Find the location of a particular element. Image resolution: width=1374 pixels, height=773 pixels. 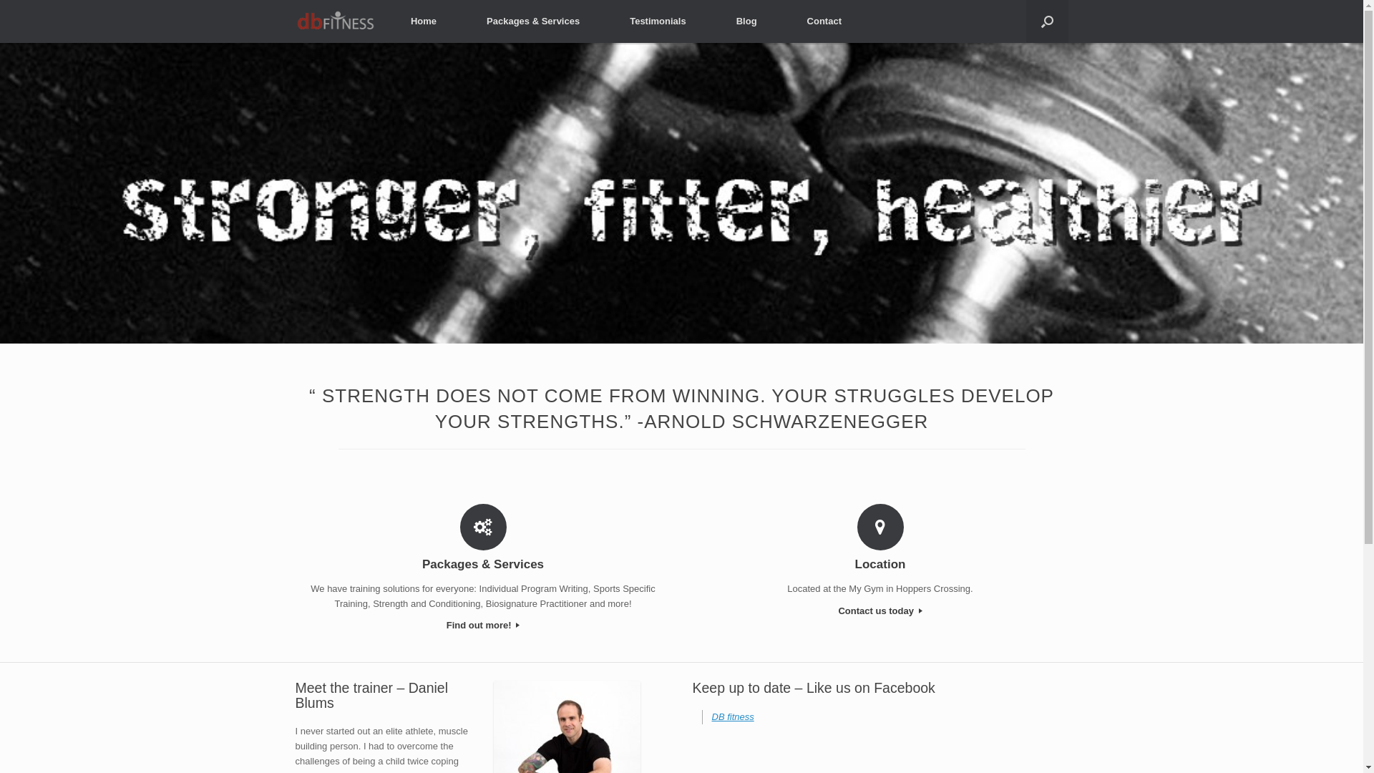

Blog is located at coordinates (747, 21).